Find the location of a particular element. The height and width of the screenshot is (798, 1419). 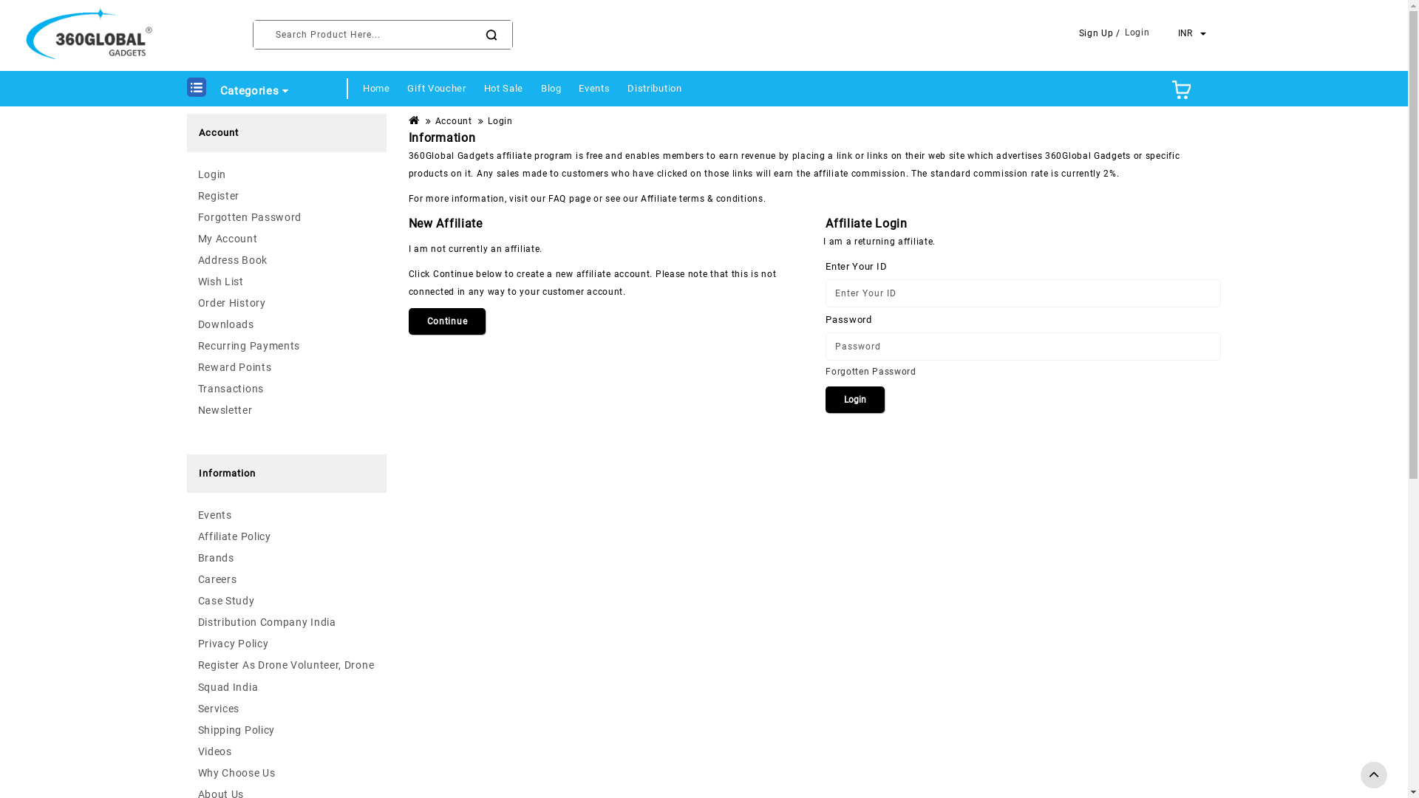

Forgotten Password is located at coordinates (871, 372).